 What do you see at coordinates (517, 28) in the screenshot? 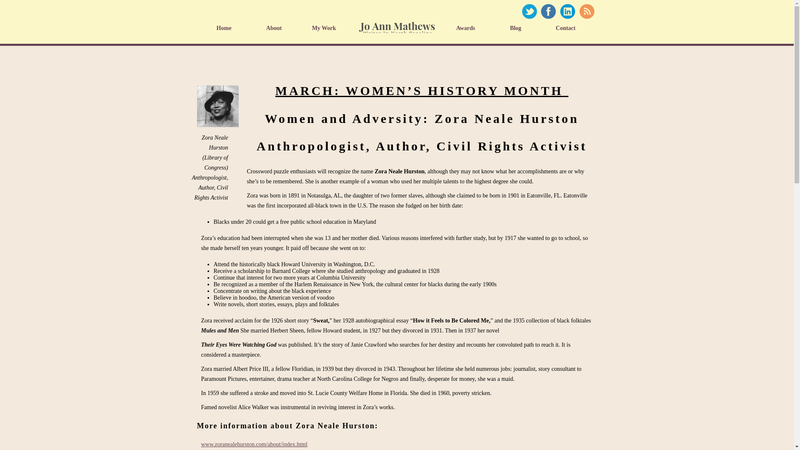
I see `Blog` at bounding box center [517, 28].